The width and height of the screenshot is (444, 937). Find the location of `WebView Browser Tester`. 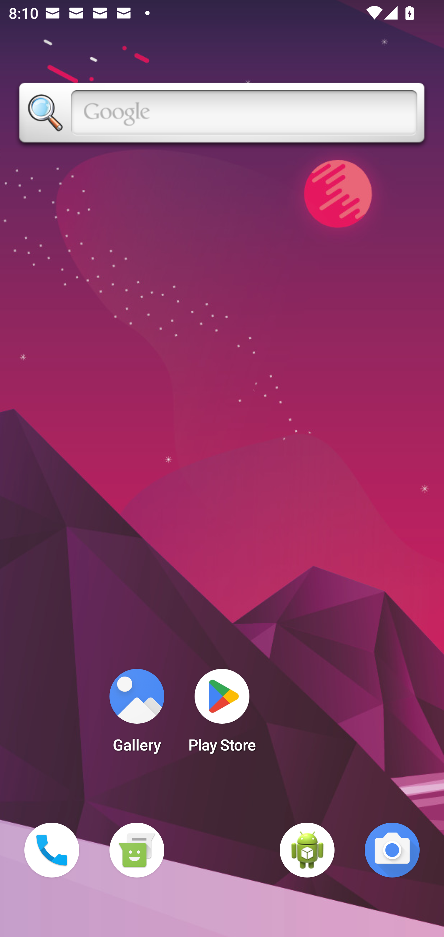

WebView Browser Tester is located at coordinates (307, 850).